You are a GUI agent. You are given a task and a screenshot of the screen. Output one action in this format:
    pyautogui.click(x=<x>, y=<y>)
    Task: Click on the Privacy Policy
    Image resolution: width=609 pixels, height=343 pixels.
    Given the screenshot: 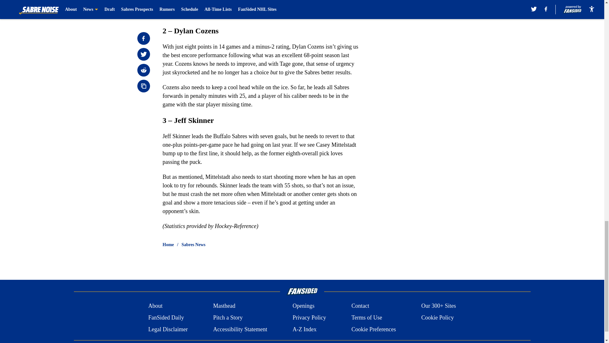 What is the action you would take?
    pyautogui.click(x=309, y=318)
    